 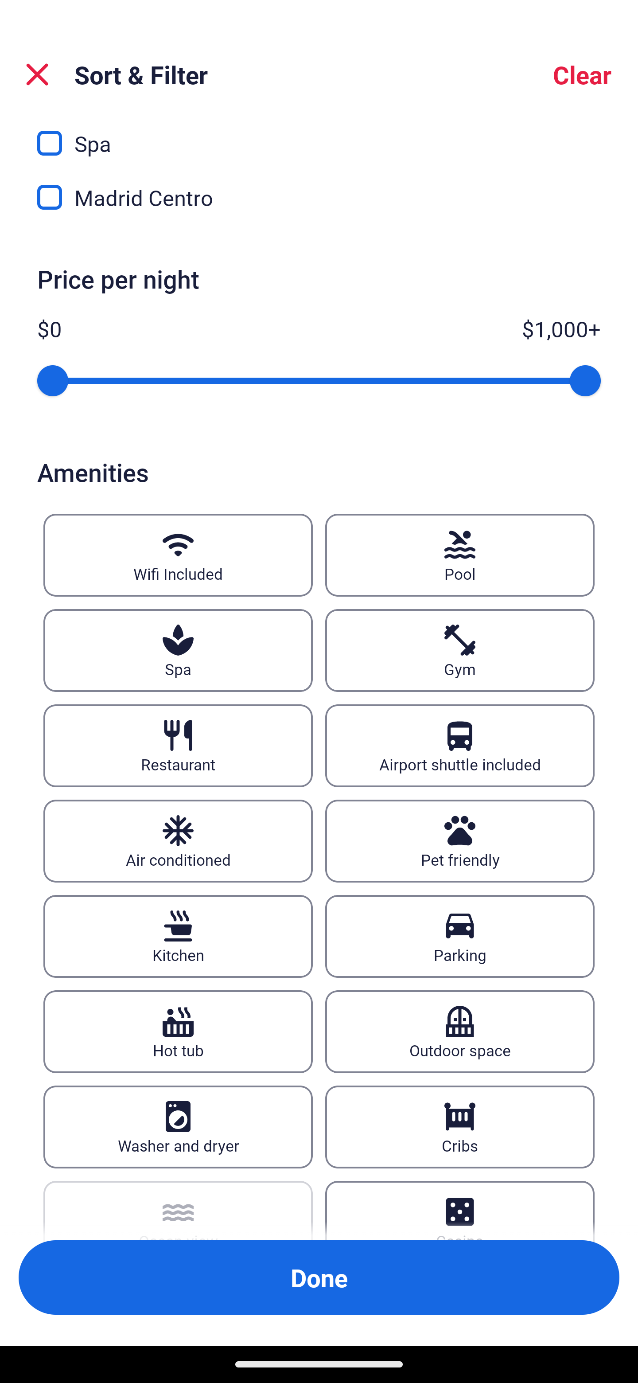 I want to click on Close Sort and Filter, so click(x=37, y=74).